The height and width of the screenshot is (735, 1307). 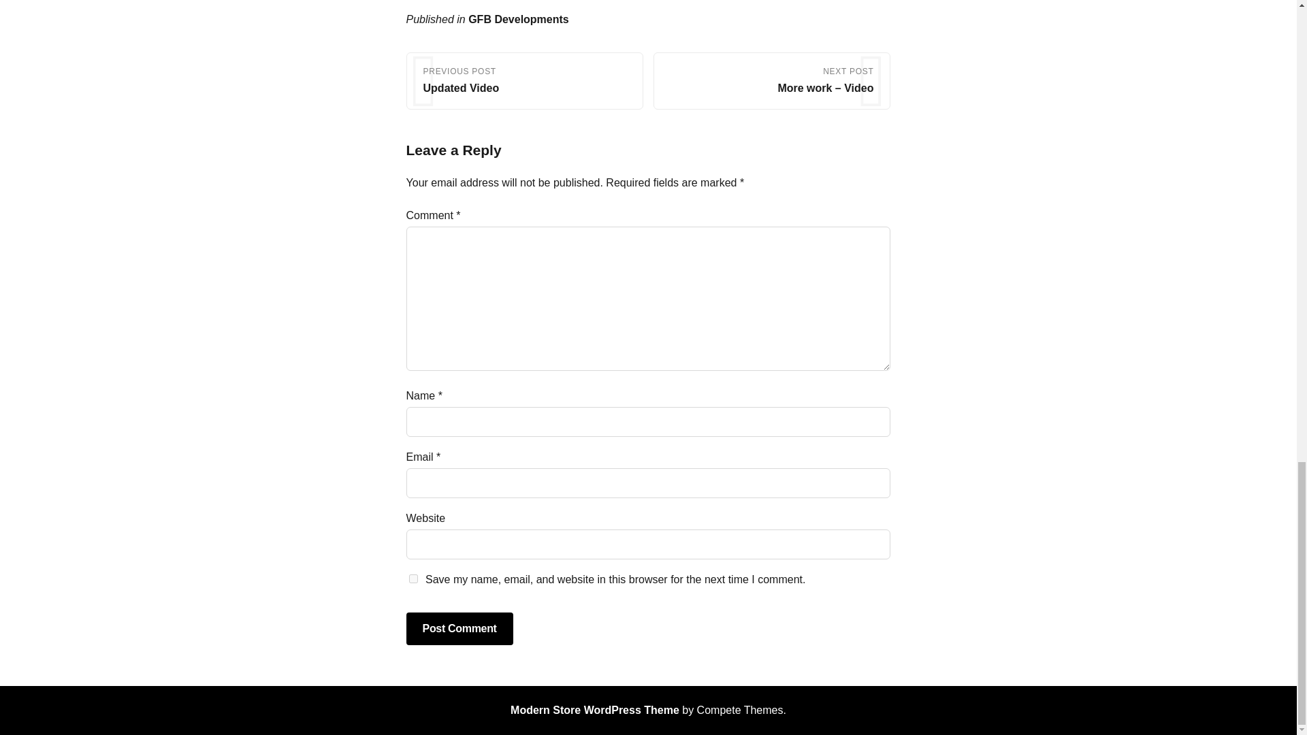 What do you see at coordinates (460, 629) in the screenshot?
I see `Post Comment` at bounding box center [460, 629].